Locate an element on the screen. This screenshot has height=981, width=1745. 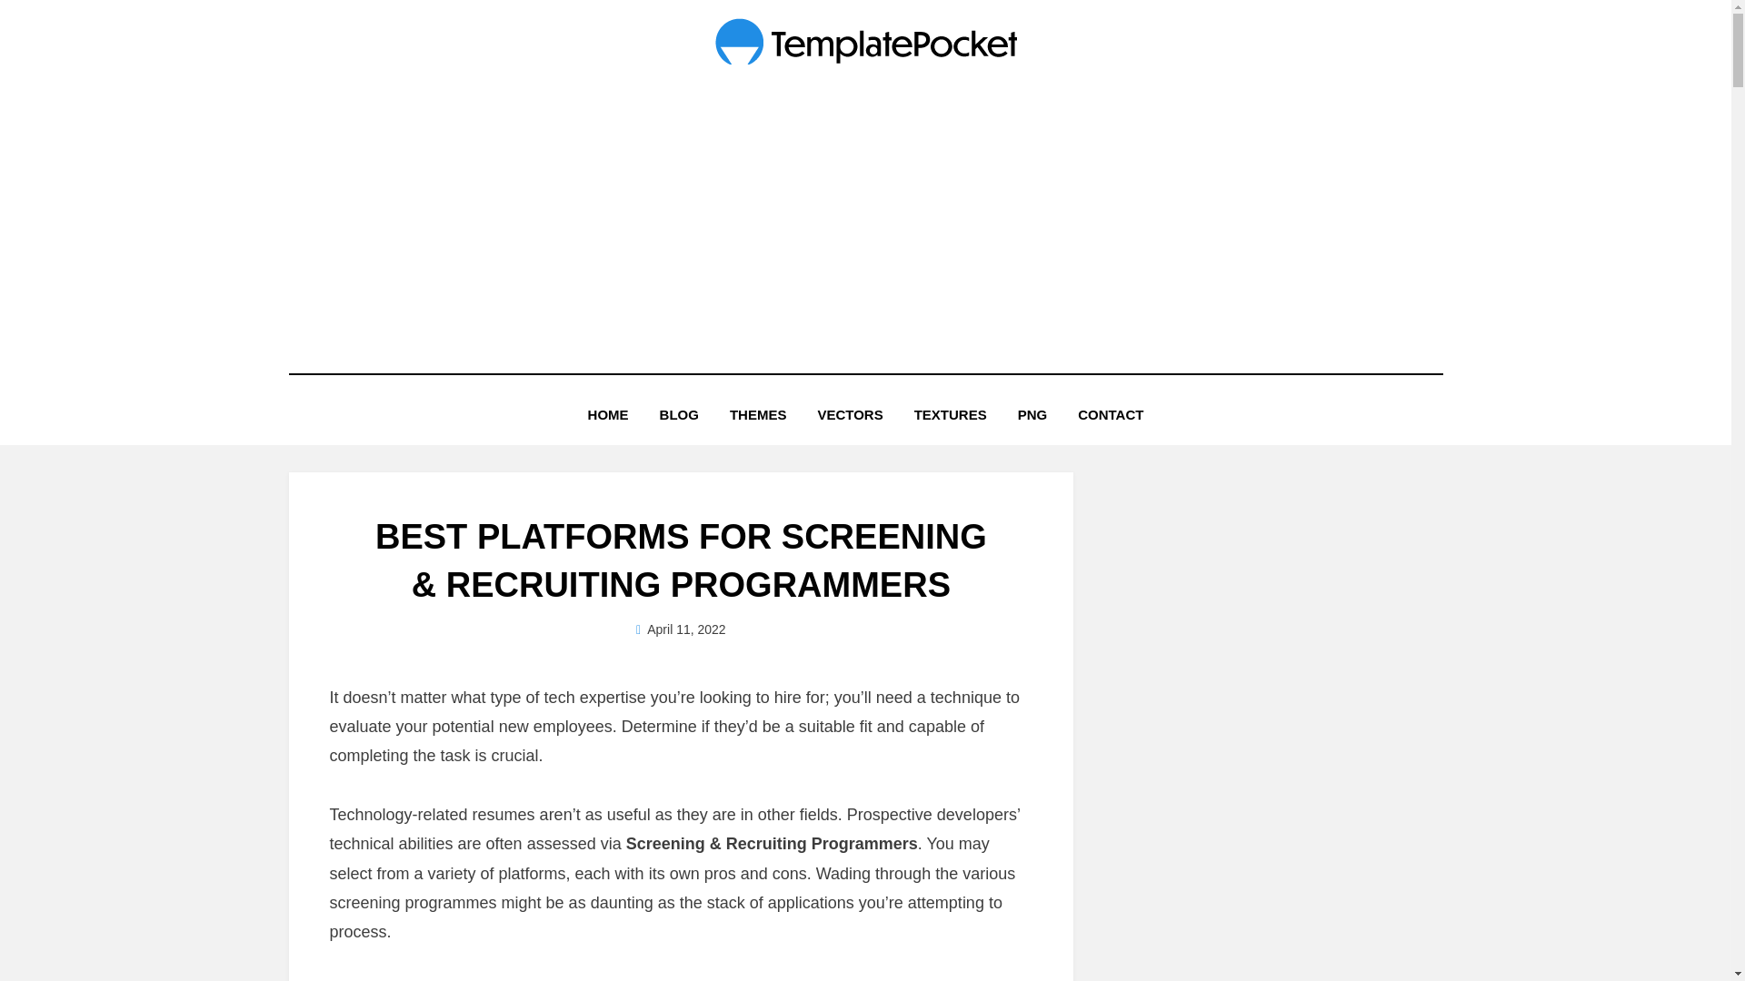
TEXTURES is located at coordinates (950, 414).